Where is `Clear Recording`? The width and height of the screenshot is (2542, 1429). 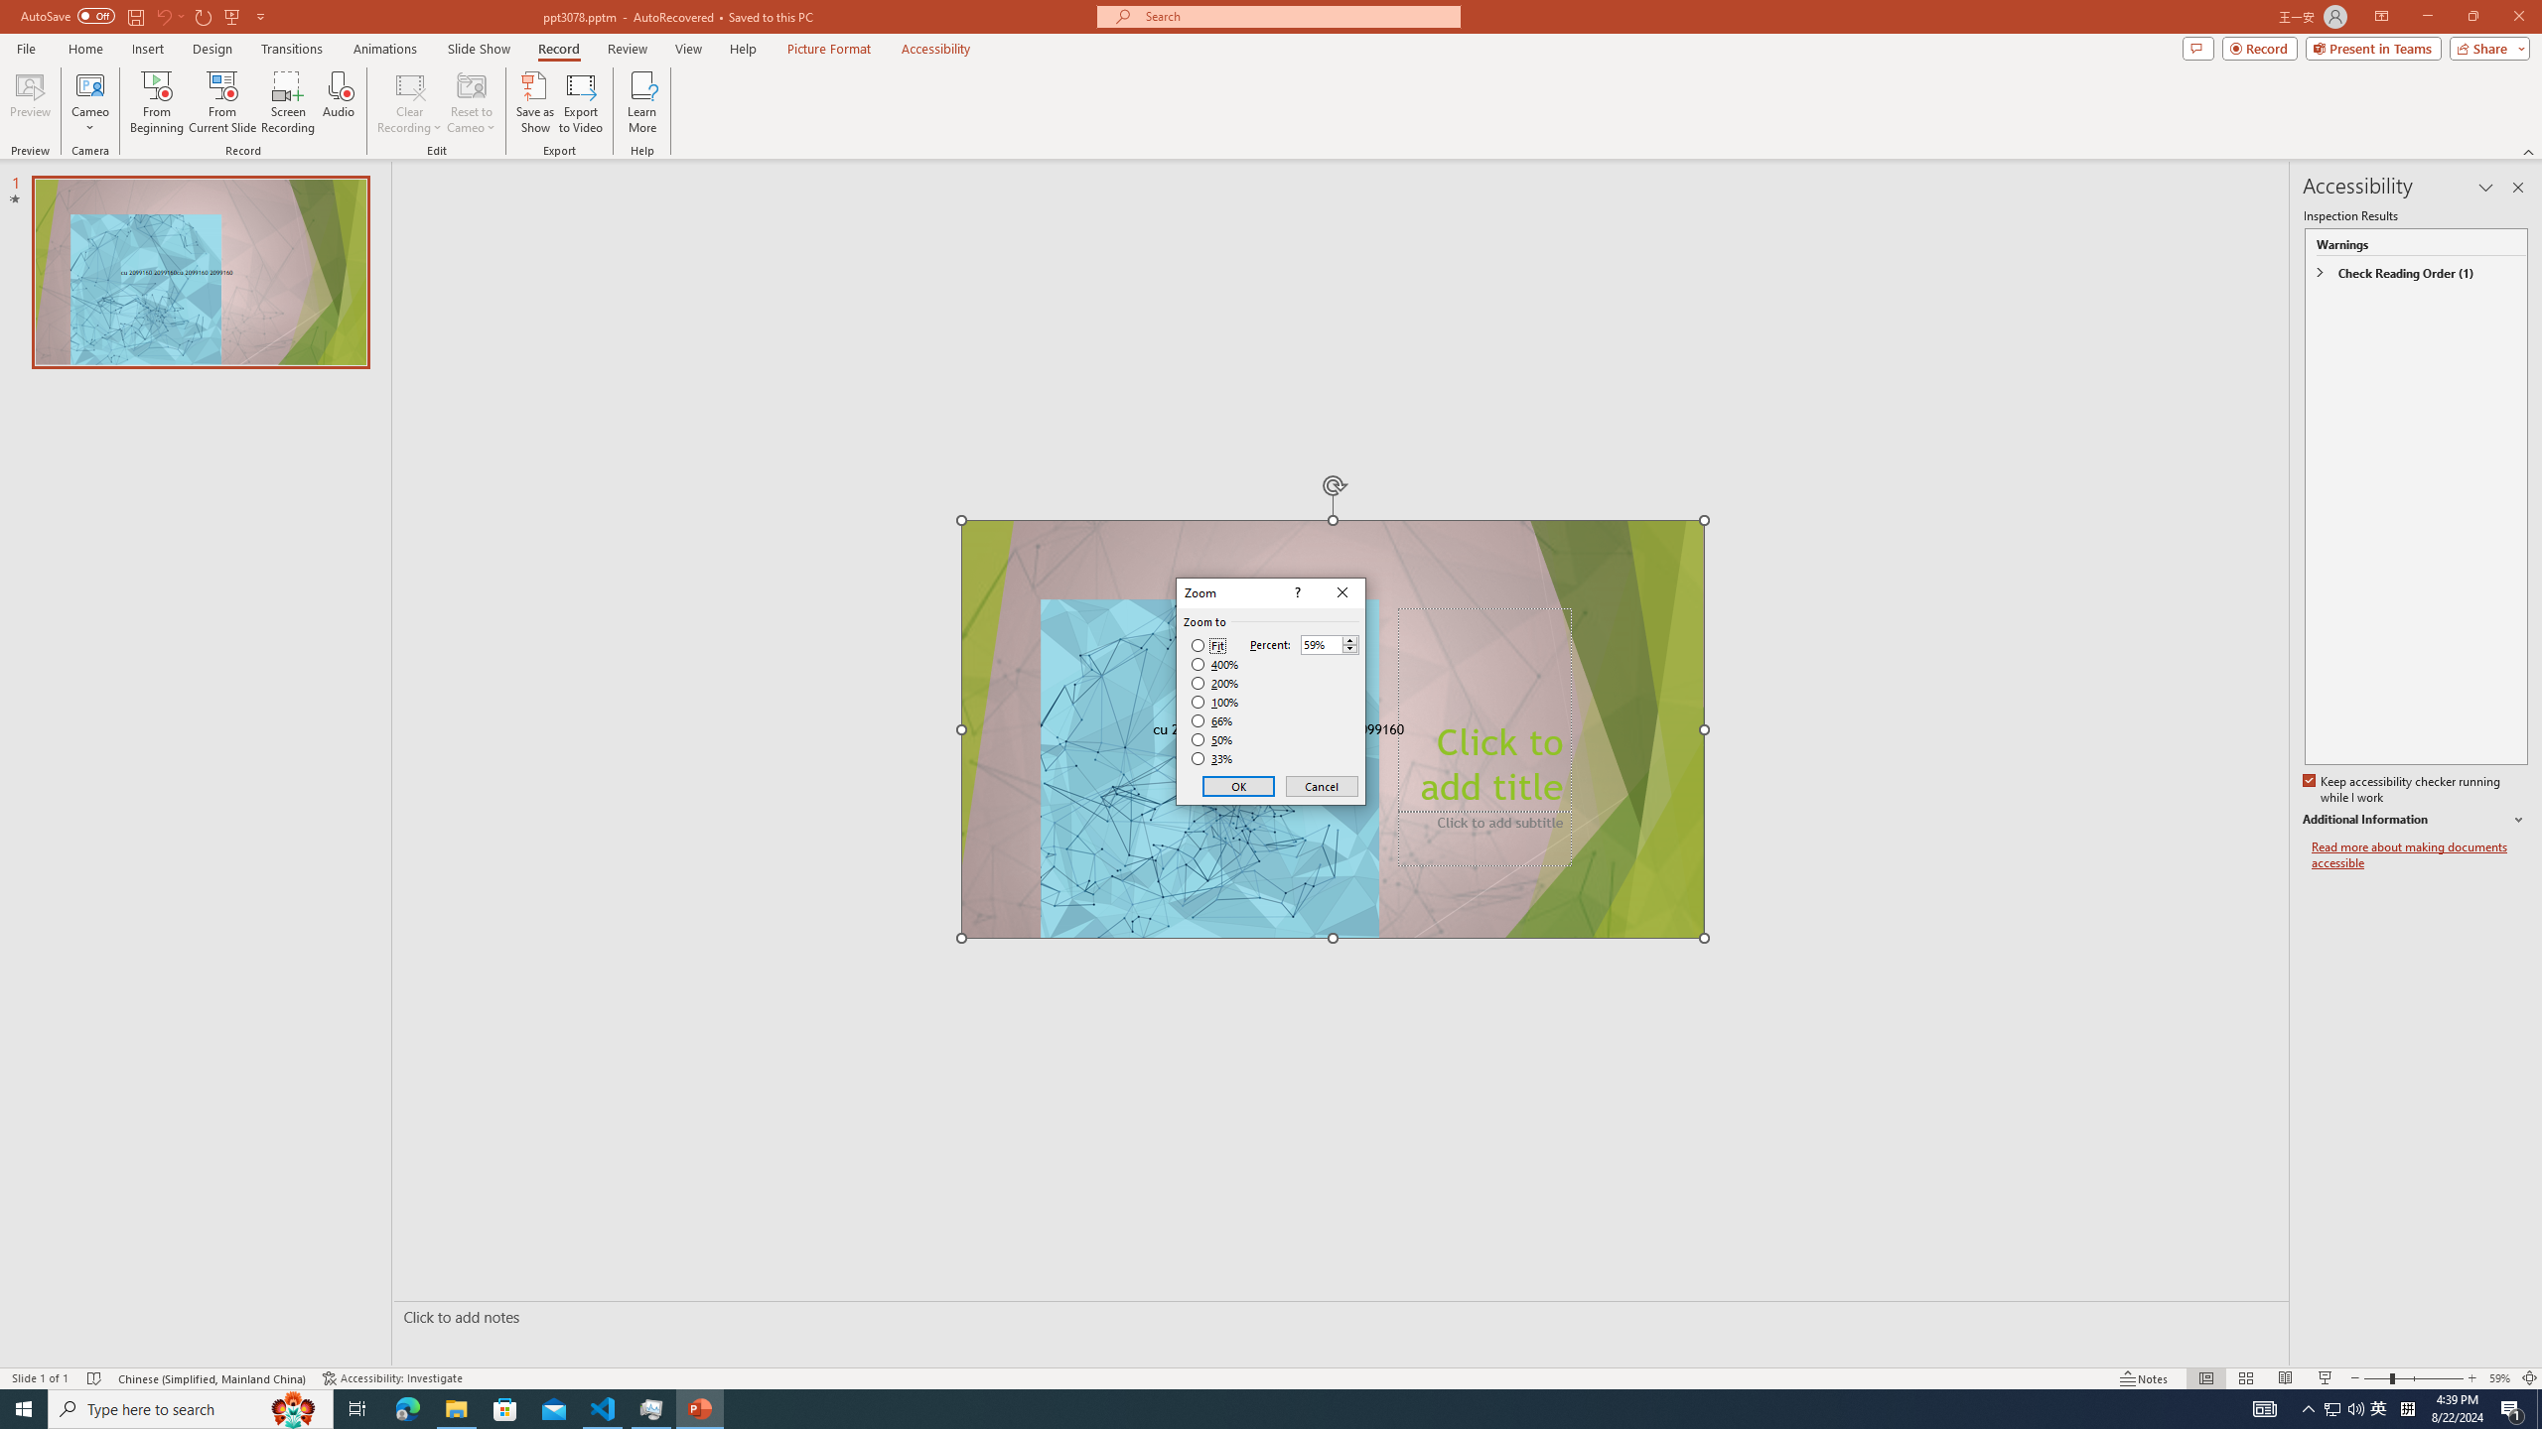
Clear Recording is located at coordinates (410, 102).